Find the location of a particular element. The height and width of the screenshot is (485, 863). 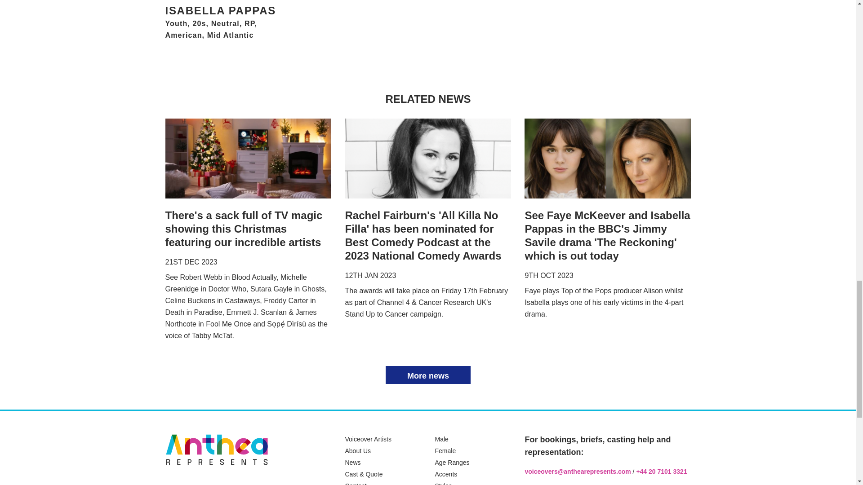

ISABELLA PAPPAS is located at coordinates (226, 10).